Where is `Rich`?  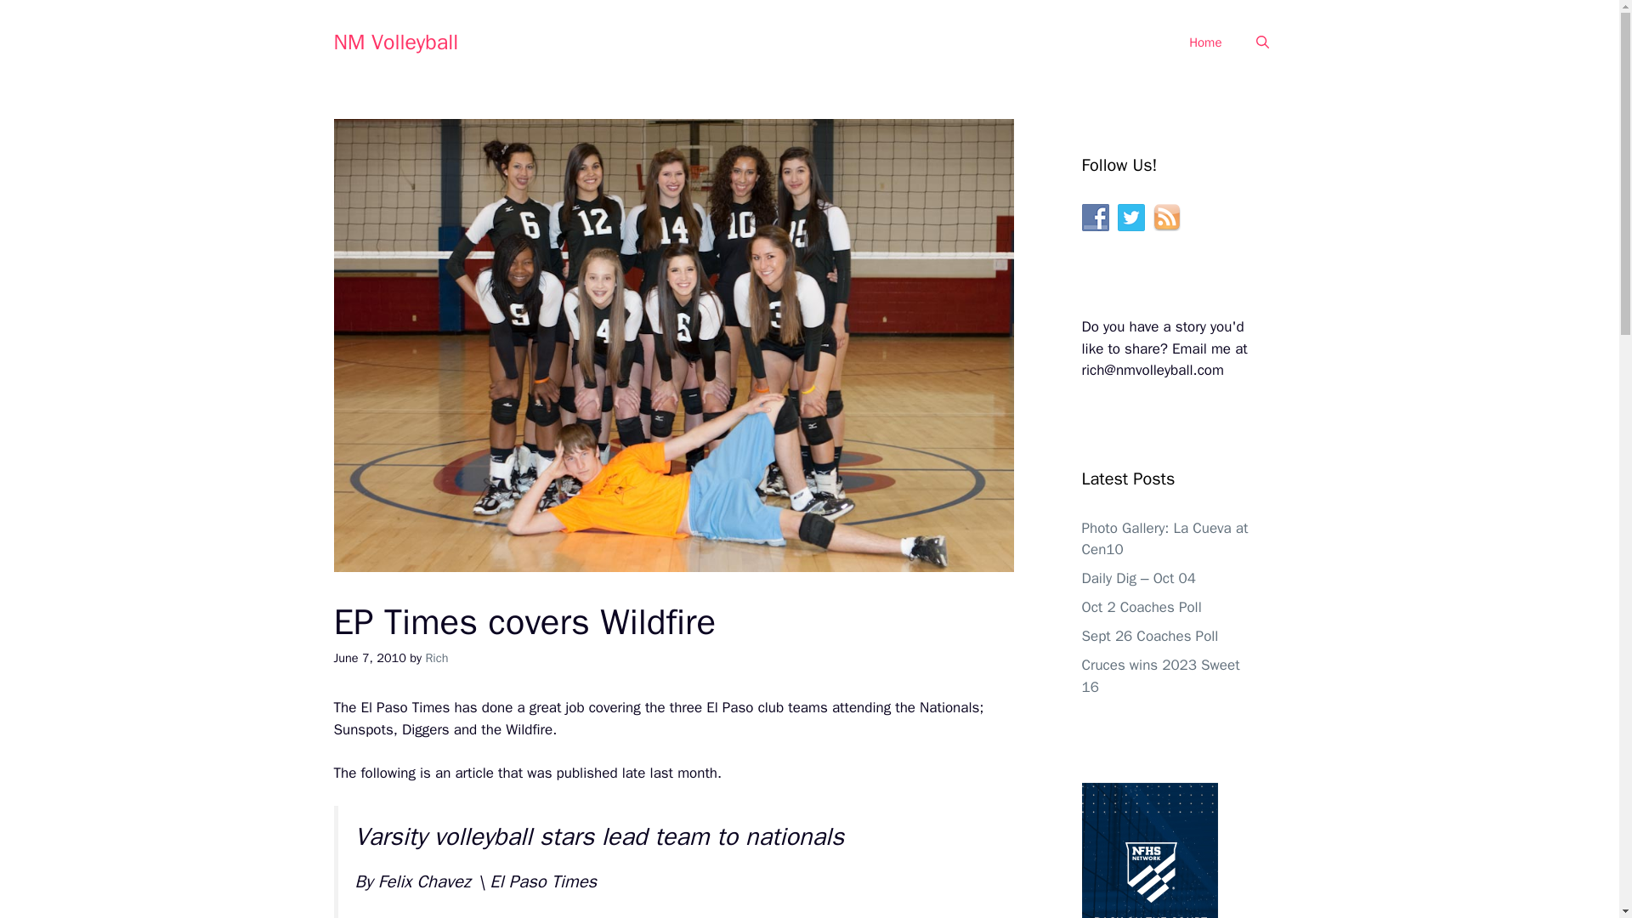 Rich is located at coordinates (435, 658).